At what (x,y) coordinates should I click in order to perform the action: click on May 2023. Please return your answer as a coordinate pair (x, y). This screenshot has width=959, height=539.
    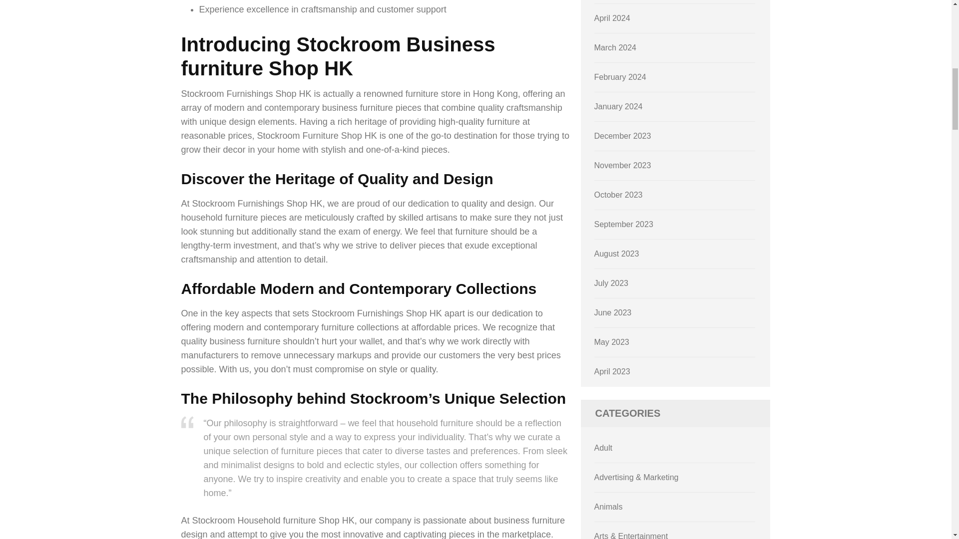
    Looking at the image, I should click on (611, 342).